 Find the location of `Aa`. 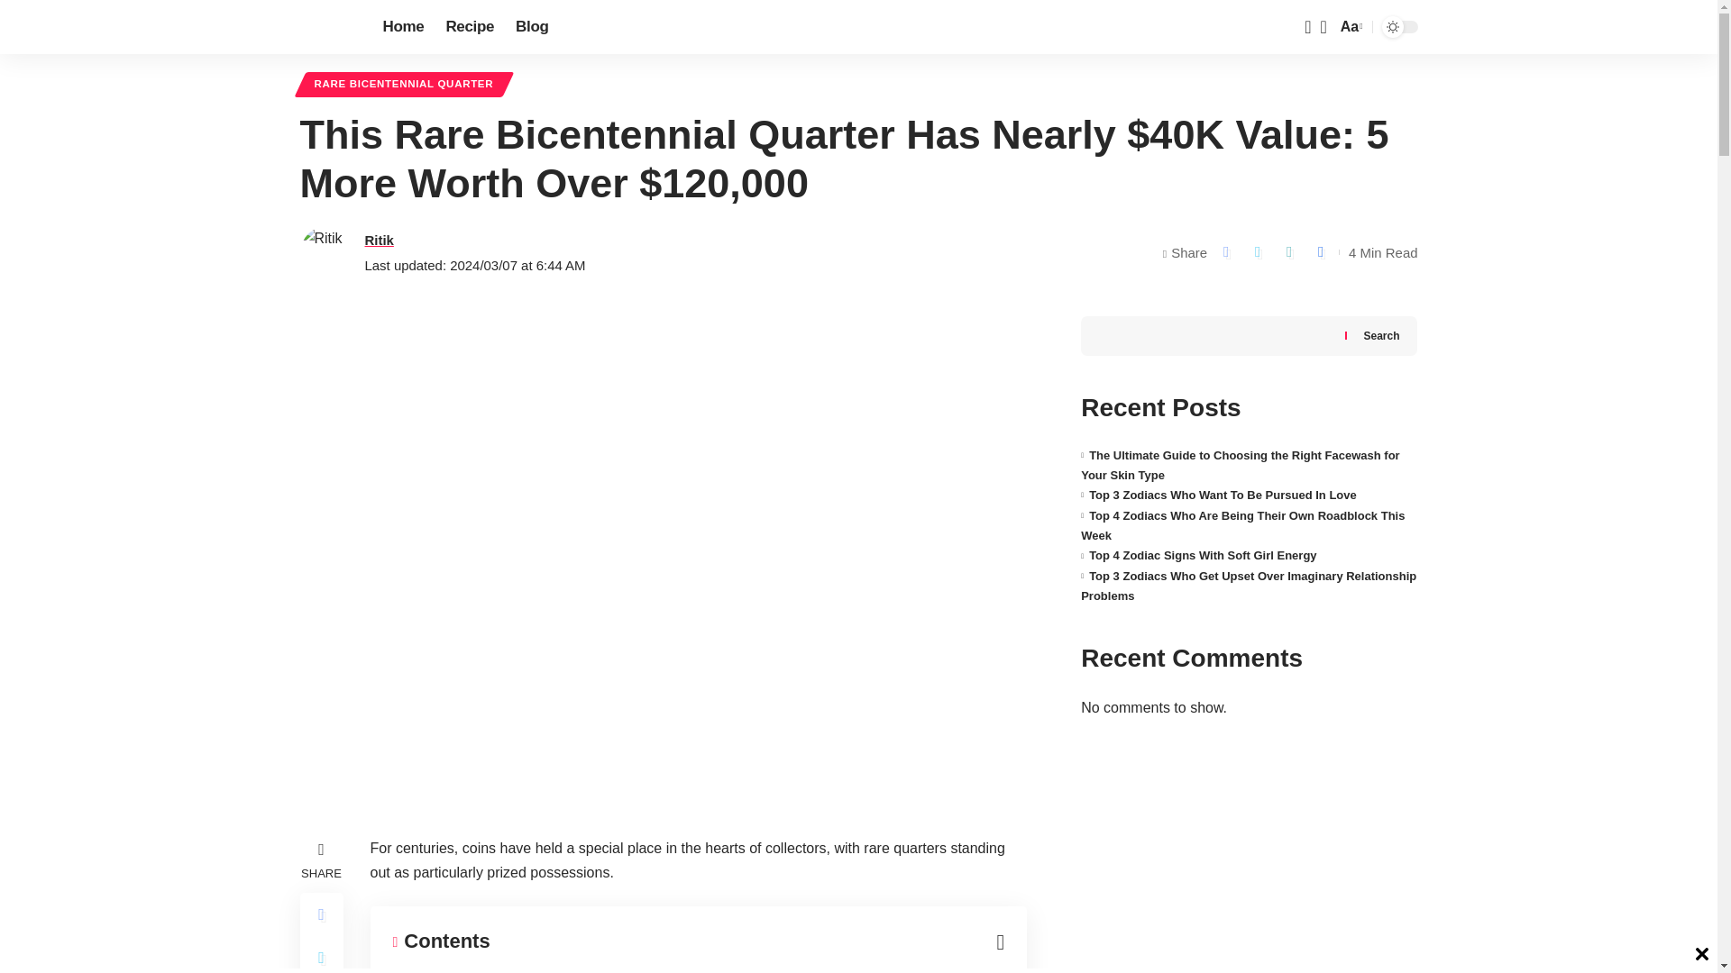

Aa is located at coordinates (1350, 27).